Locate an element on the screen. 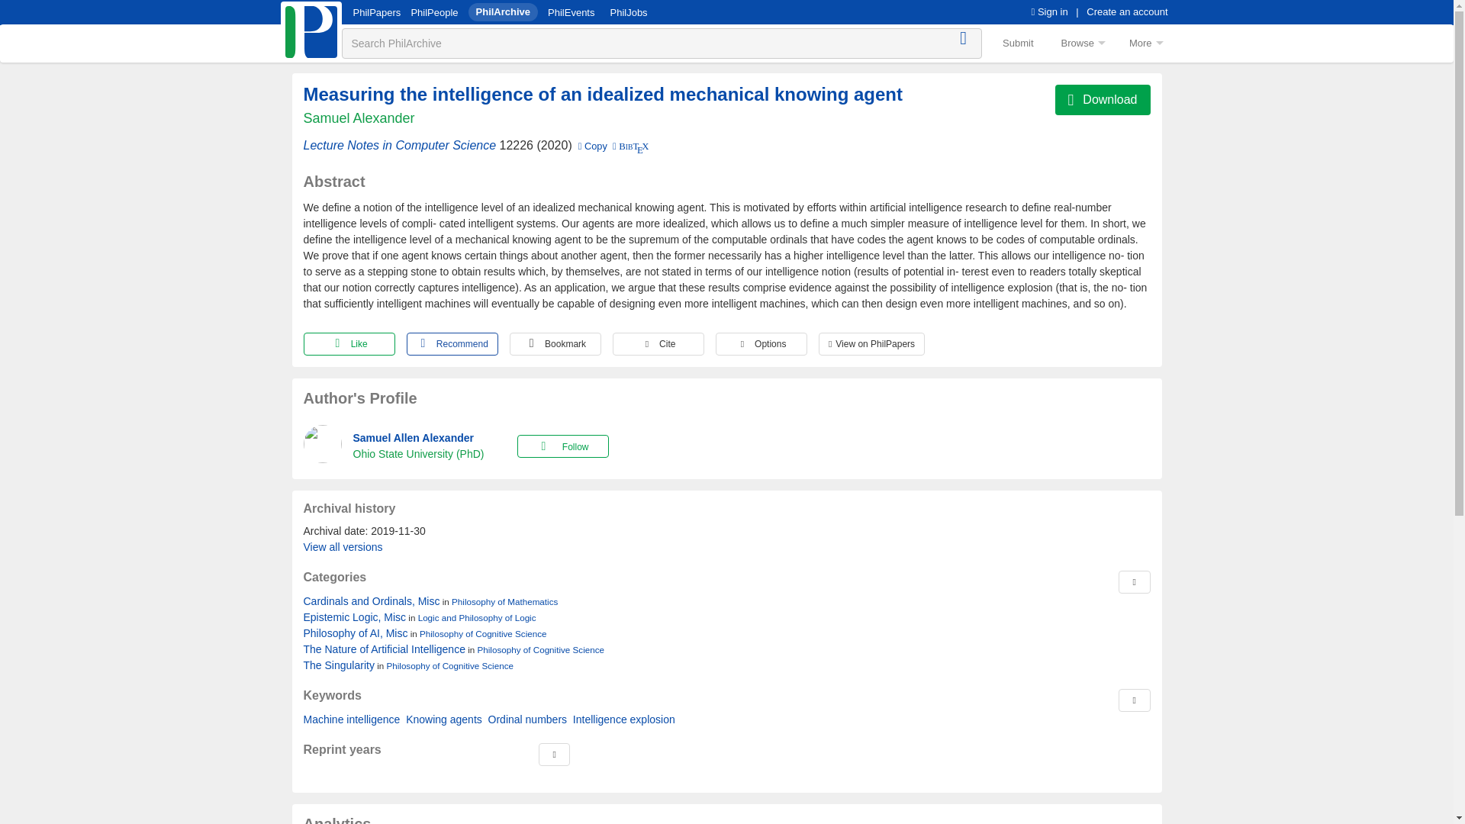 The height and width of the screenshot is (824, 1465). Copy BibTeX to clipboard is located at coordinates (629, 145).